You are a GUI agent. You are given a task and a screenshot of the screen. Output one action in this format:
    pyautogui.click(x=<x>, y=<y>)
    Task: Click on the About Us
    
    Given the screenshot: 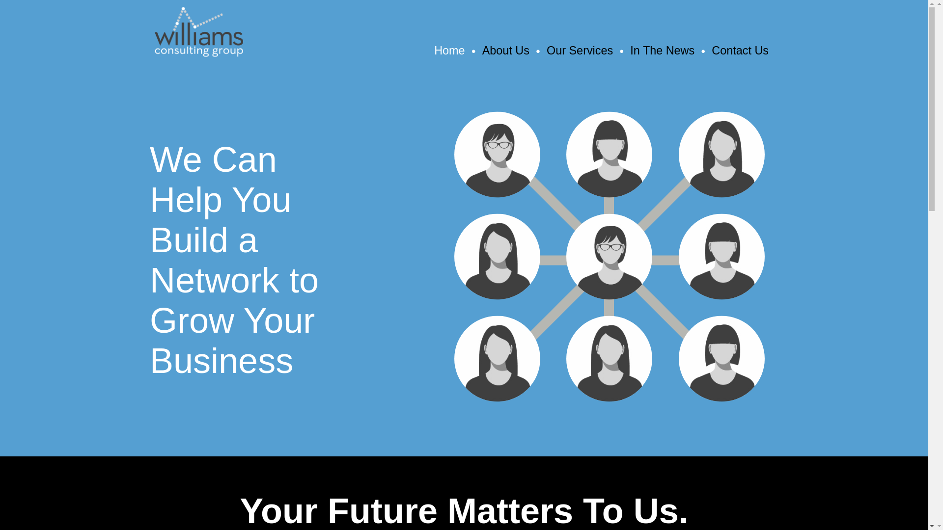 What is the action you would take?
    pyautogui.click(x=505, y=50)
    